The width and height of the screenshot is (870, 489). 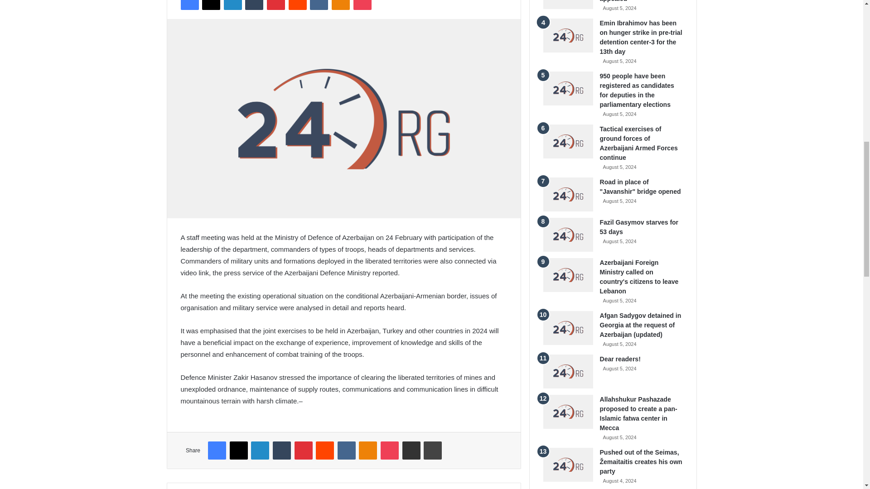 What do you see at coordinates (340, 5) in the screenshot?
I see `Odnoklassniki` at bounding box center [340, 5].